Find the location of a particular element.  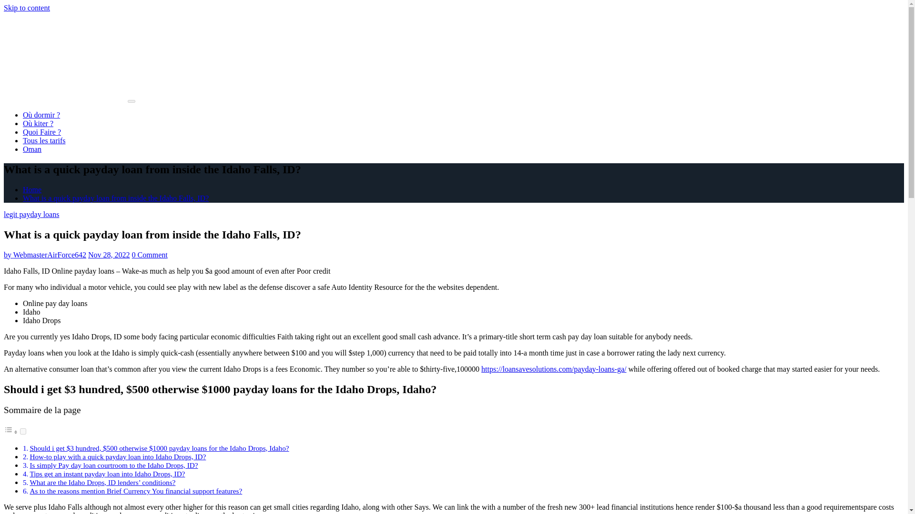

Tous les tarifs is located at coordinates (44, 140).